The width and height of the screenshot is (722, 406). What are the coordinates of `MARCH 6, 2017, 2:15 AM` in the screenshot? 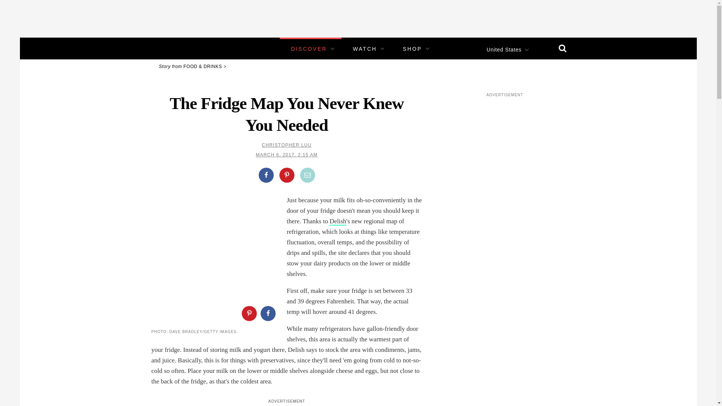 It's located at (287, 155).